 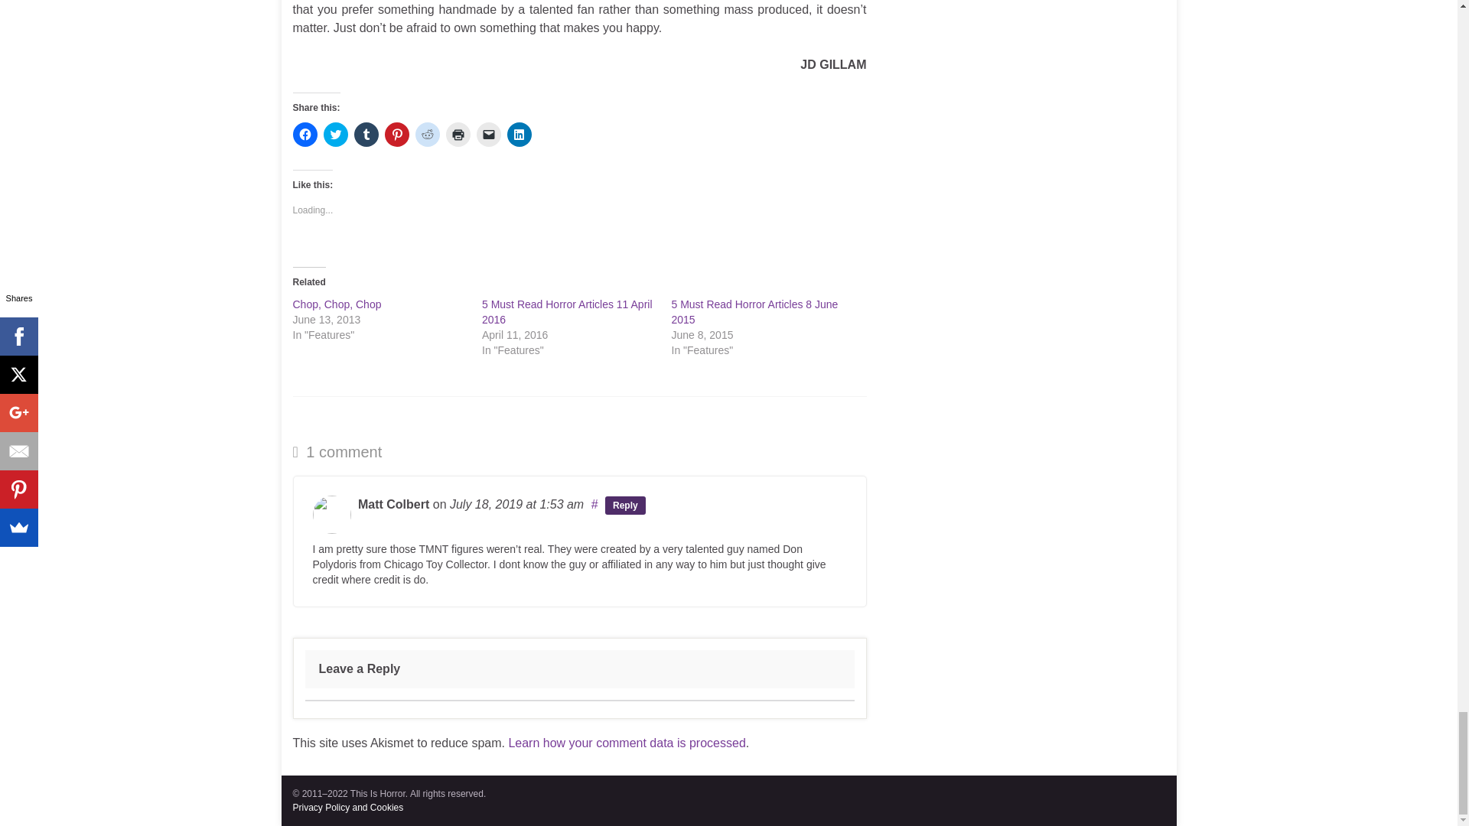 What do you see at coordinates (754, 311) in the screenshot?
I see `5 Must Read Horror Articles 8 June 2015` at bounding box center [754, 311].